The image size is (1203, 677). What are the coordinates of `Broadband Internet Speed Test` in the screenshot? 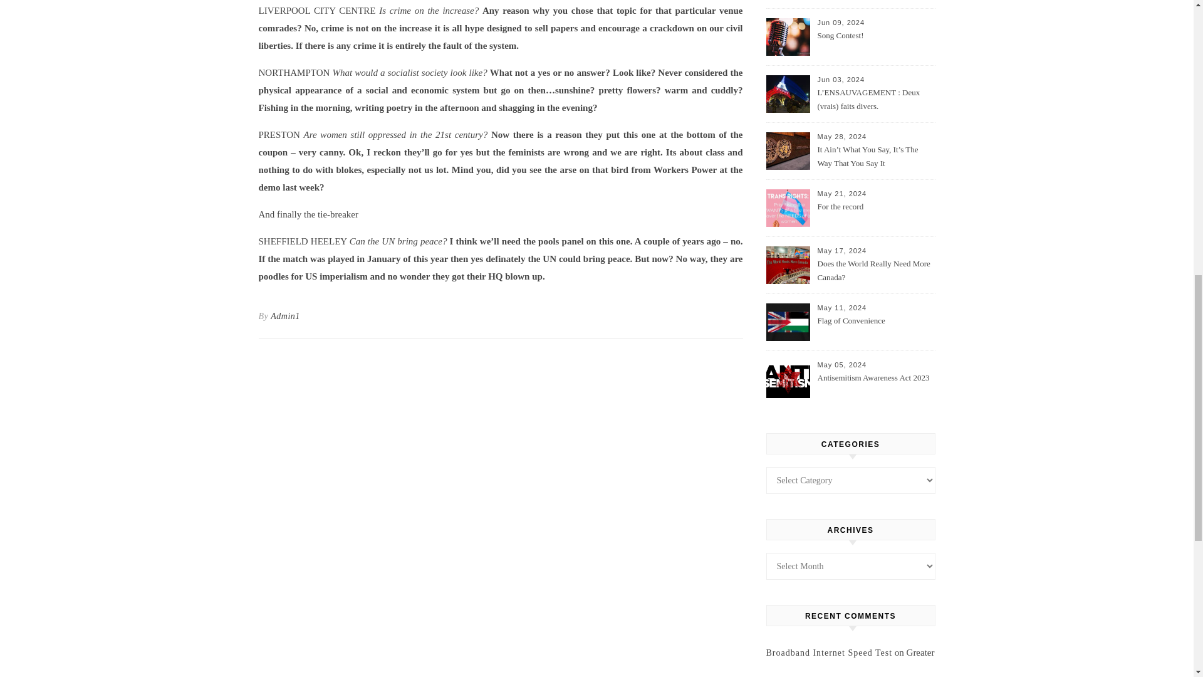 It's located at (828, 652).